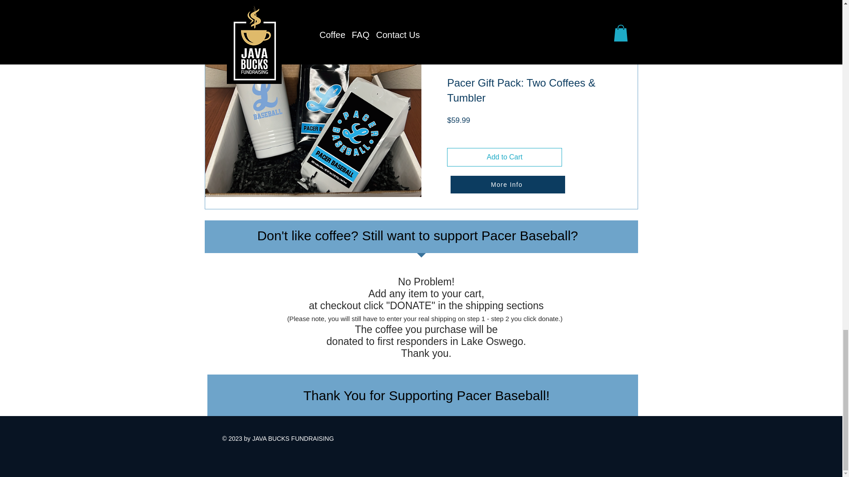 This screenshot has height=477, width=849. I want to click on More Info, so click(507, 185).